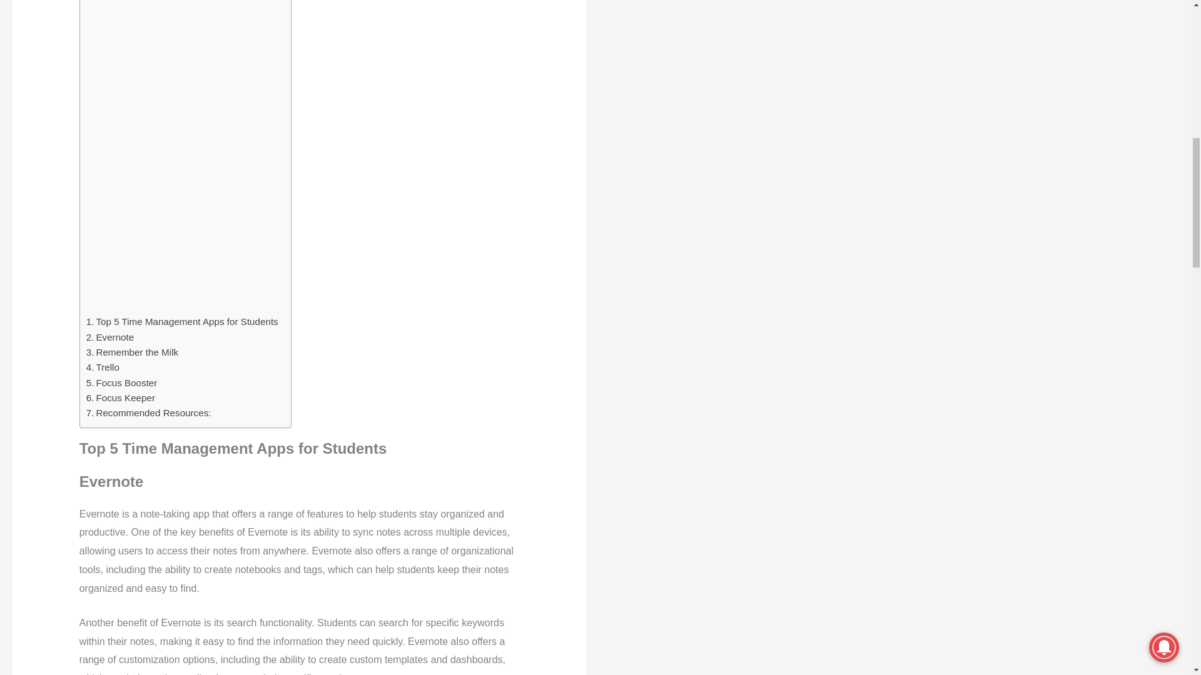 The height and width of the screenshot is (675, 1201). I want to click on Focus Keeper, so click(120, 398).